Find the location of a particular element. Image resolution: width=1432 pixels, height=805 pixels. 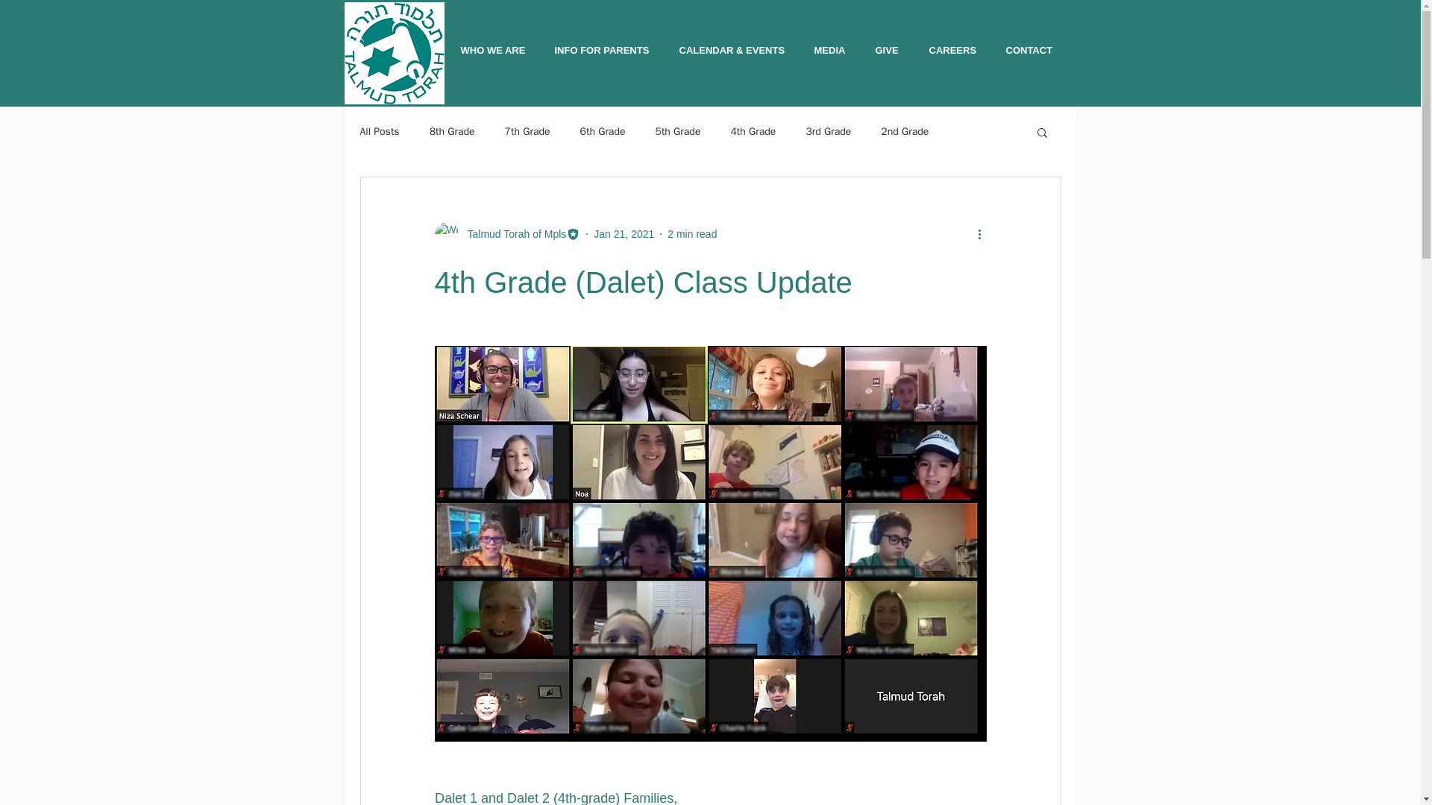

Talmud Torah of Mpls is located at coordinates (506, 234).